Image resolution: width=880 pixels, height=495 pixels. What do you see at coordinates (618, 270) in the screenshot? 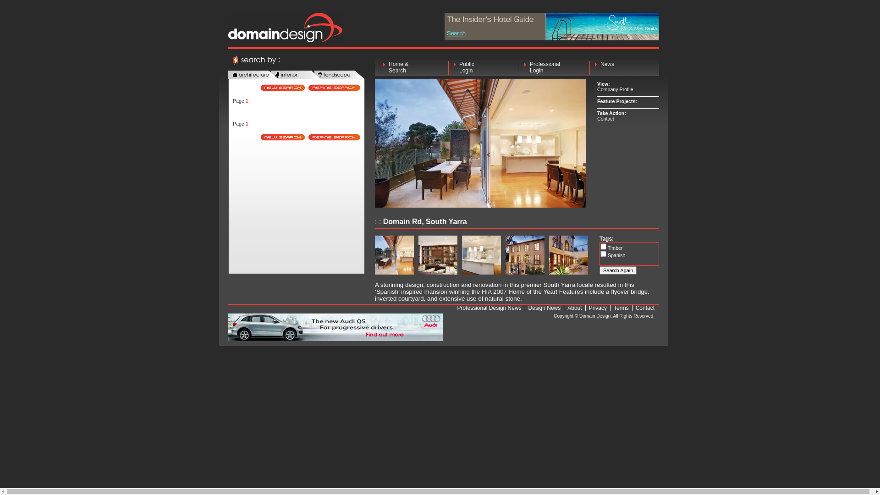
I see `Search Again` at bounding box center [618, 270].